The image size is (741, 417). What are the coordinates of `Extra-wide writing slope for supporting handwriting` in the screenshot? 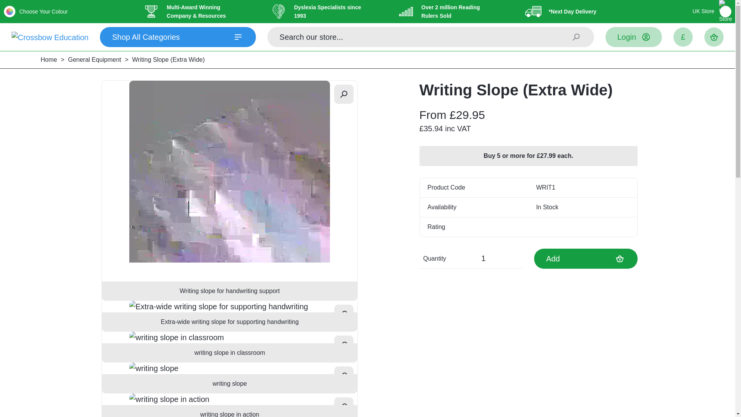 It's located at (229, 306).